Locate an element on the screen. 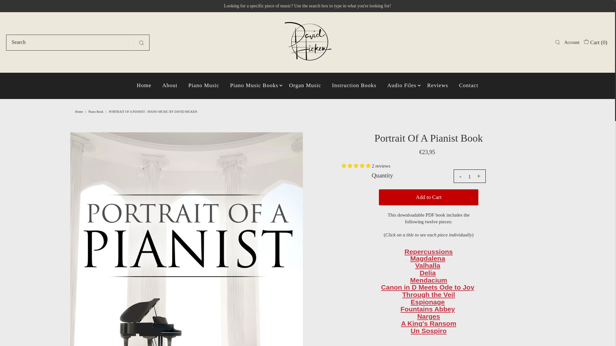  Valhalla Piano Sheet Music is located at coordinates (428, 265).